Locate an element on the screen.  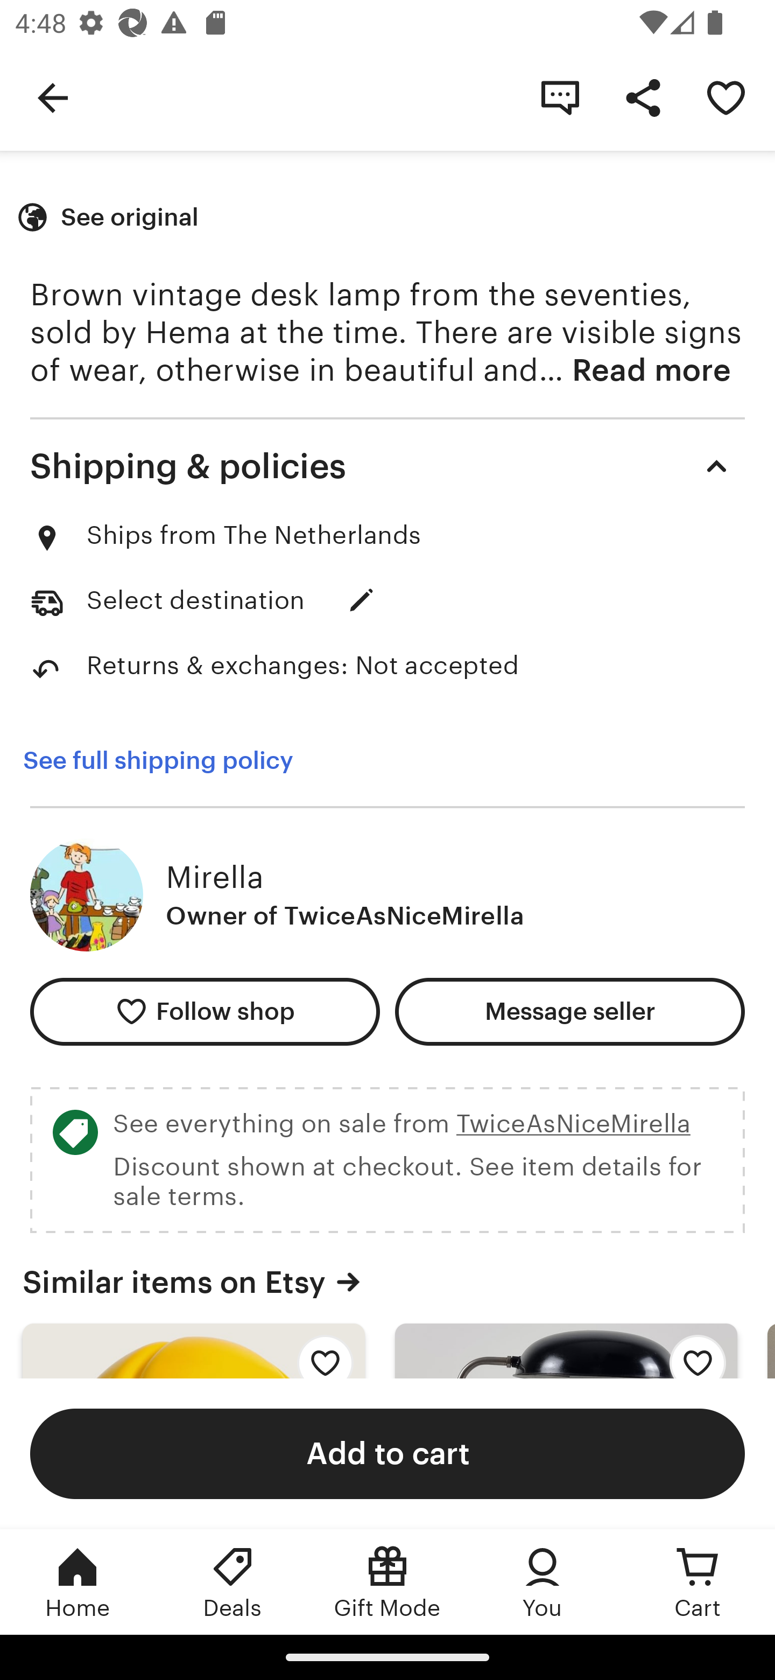
Shipping & policies is located at coordinates (387, 466).